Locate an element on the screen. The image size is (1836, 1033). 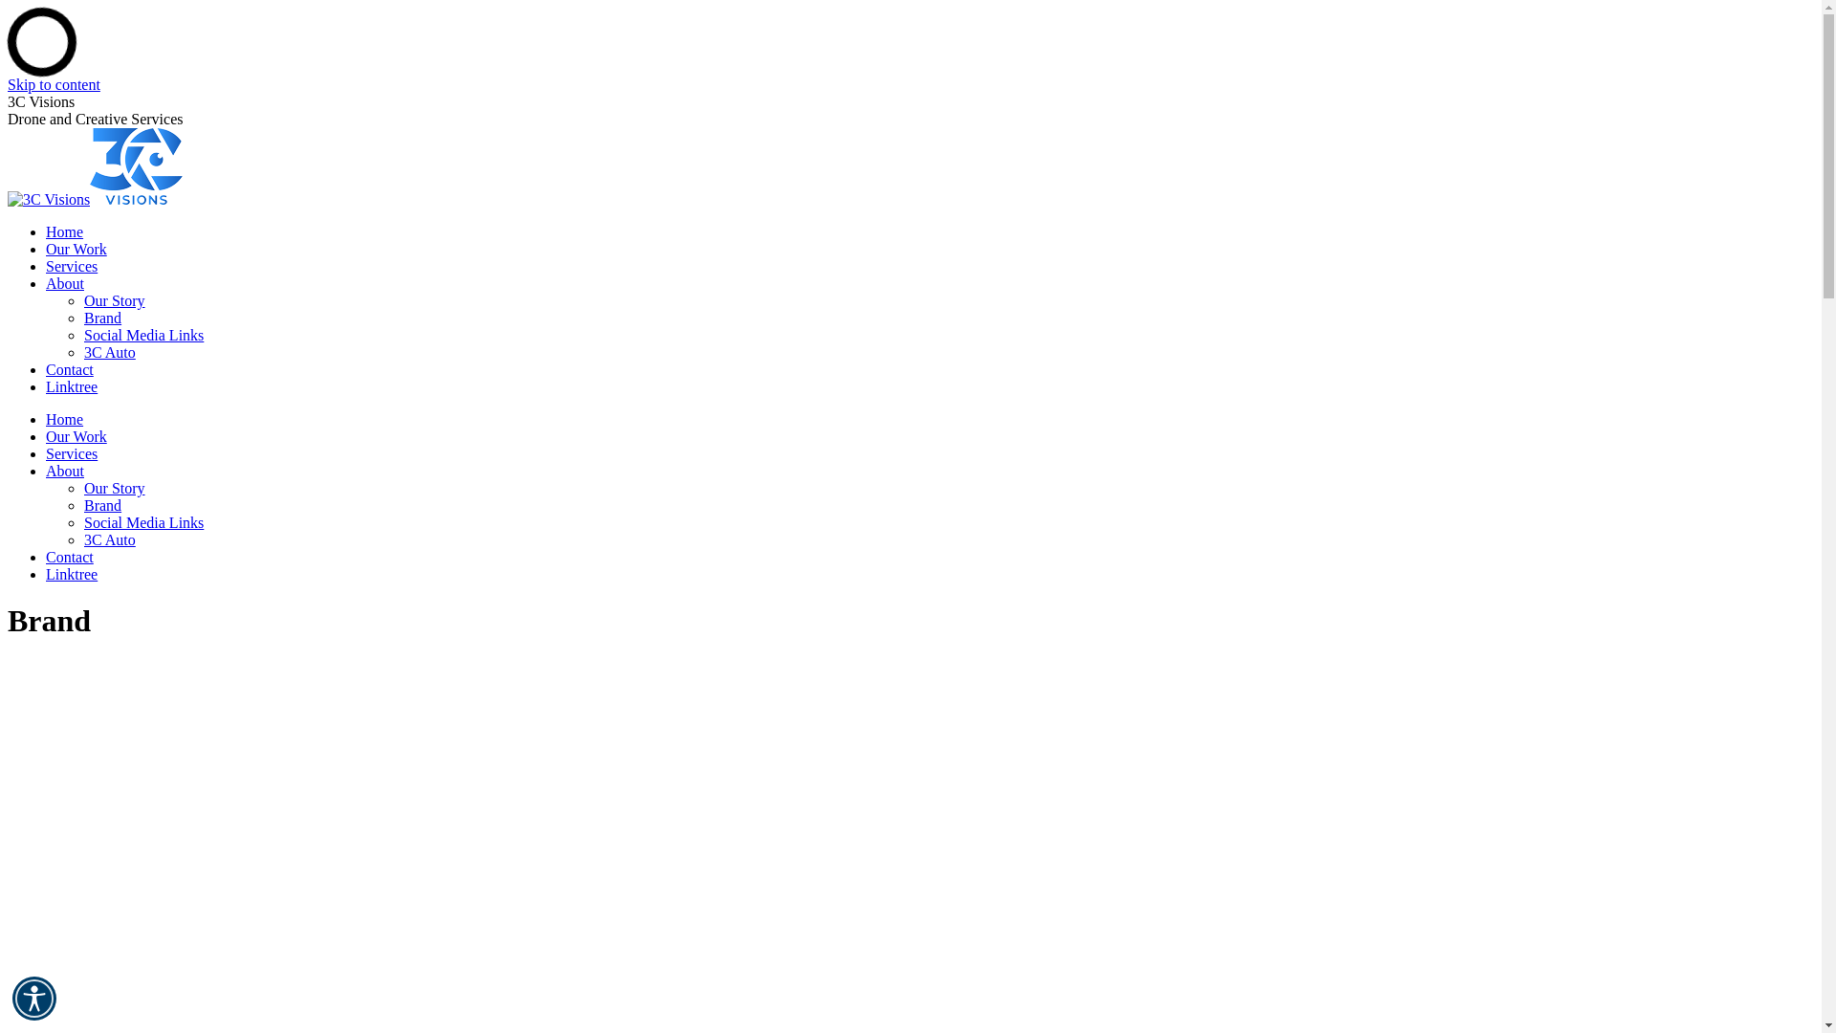
Social Media Links is located at coordinates (143, 335).